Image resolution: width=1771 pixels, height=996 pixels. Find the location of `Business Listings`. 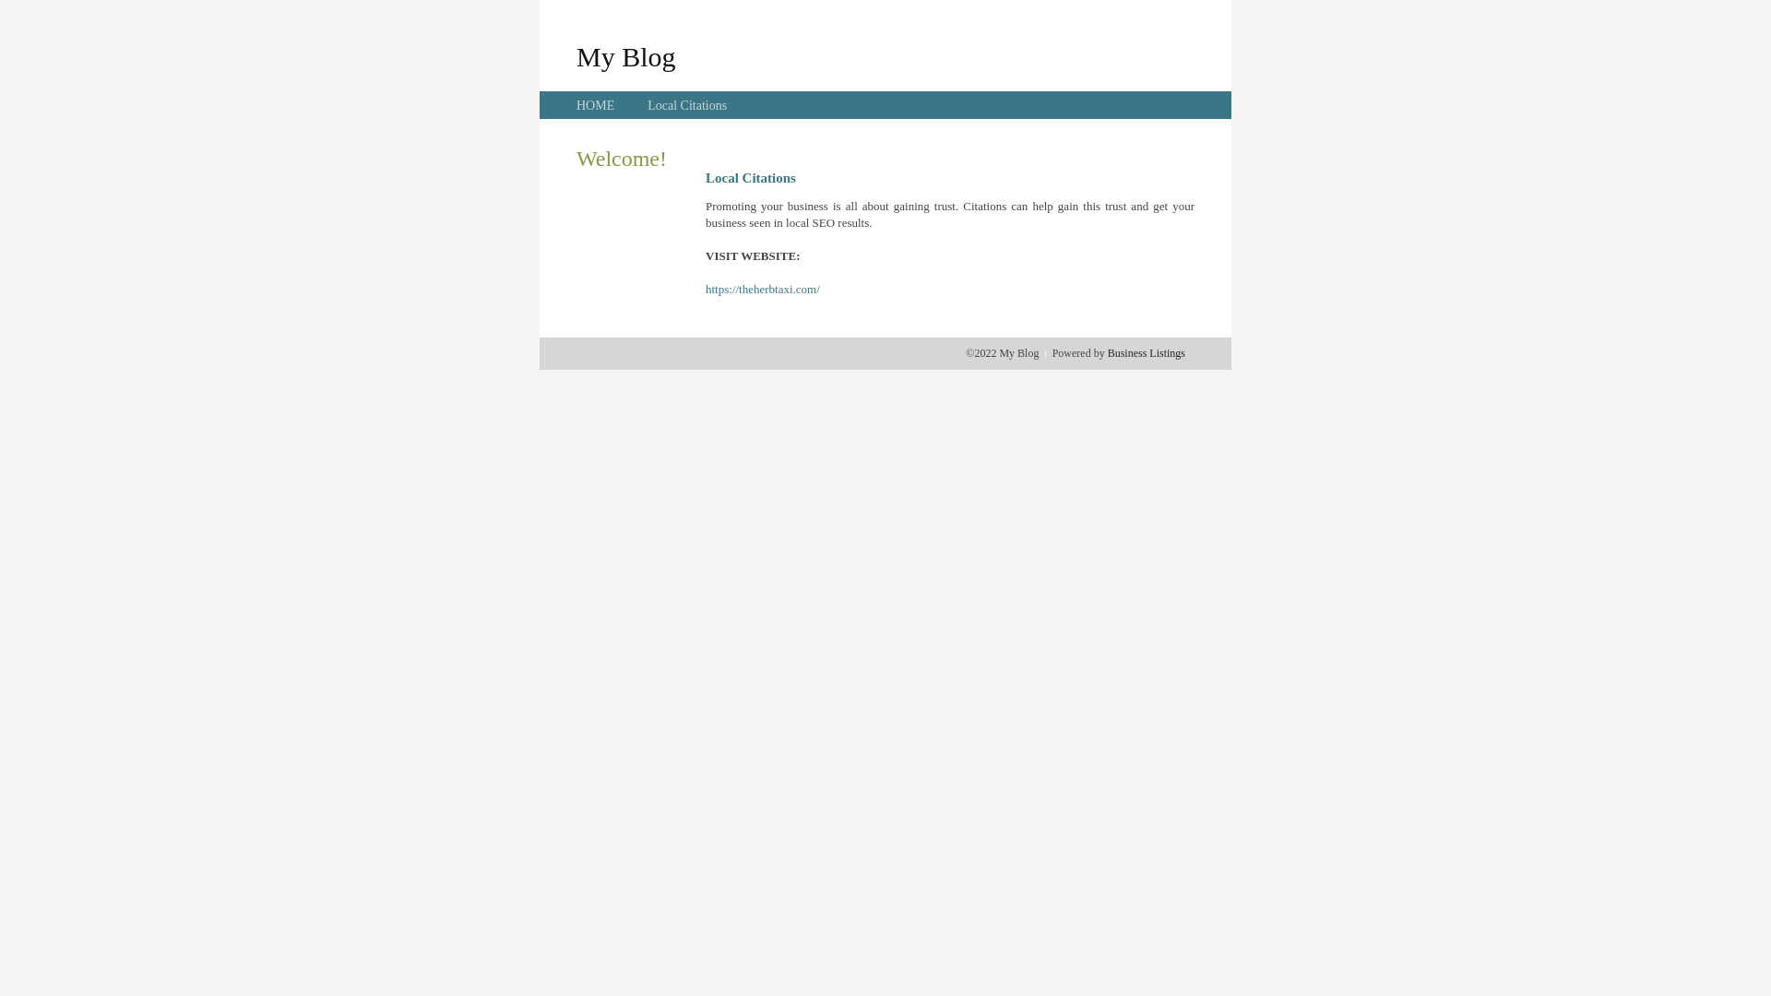

Business Listings is located at coordinates (1147, 353).